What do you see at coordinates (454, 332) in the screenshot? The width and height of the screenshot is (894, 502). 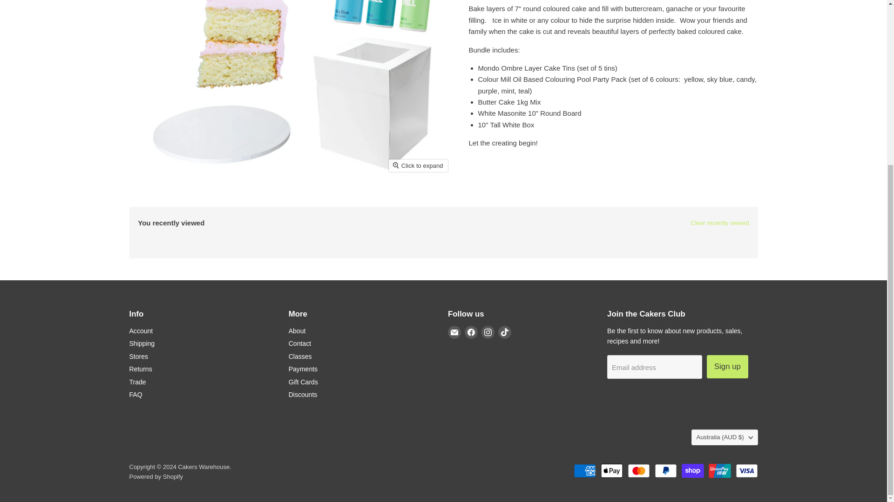 I see `Email` at bounding box center [454, 332].